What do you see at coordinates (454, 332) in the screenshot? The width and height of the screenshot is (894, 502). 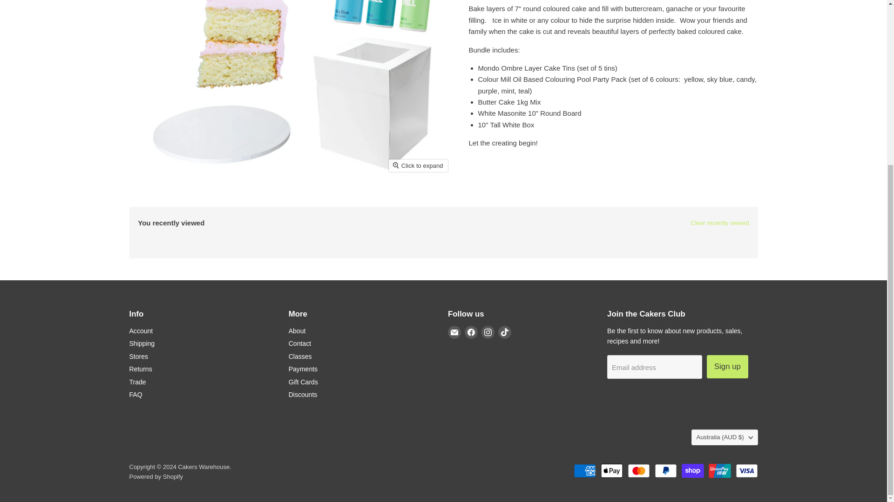 I see `Email` at bounding box center [454, 332].